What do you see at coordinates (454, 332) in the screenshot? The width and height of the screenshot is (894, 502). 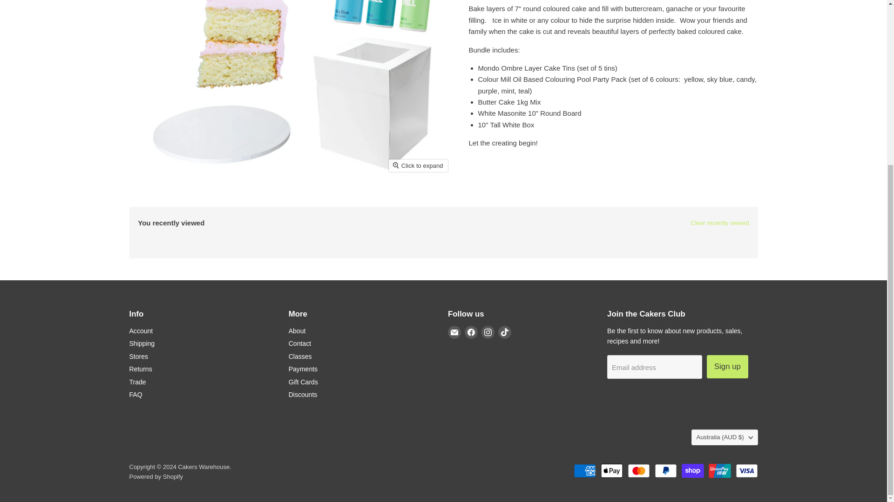 I see `Email` at bounding box center [454, 332].